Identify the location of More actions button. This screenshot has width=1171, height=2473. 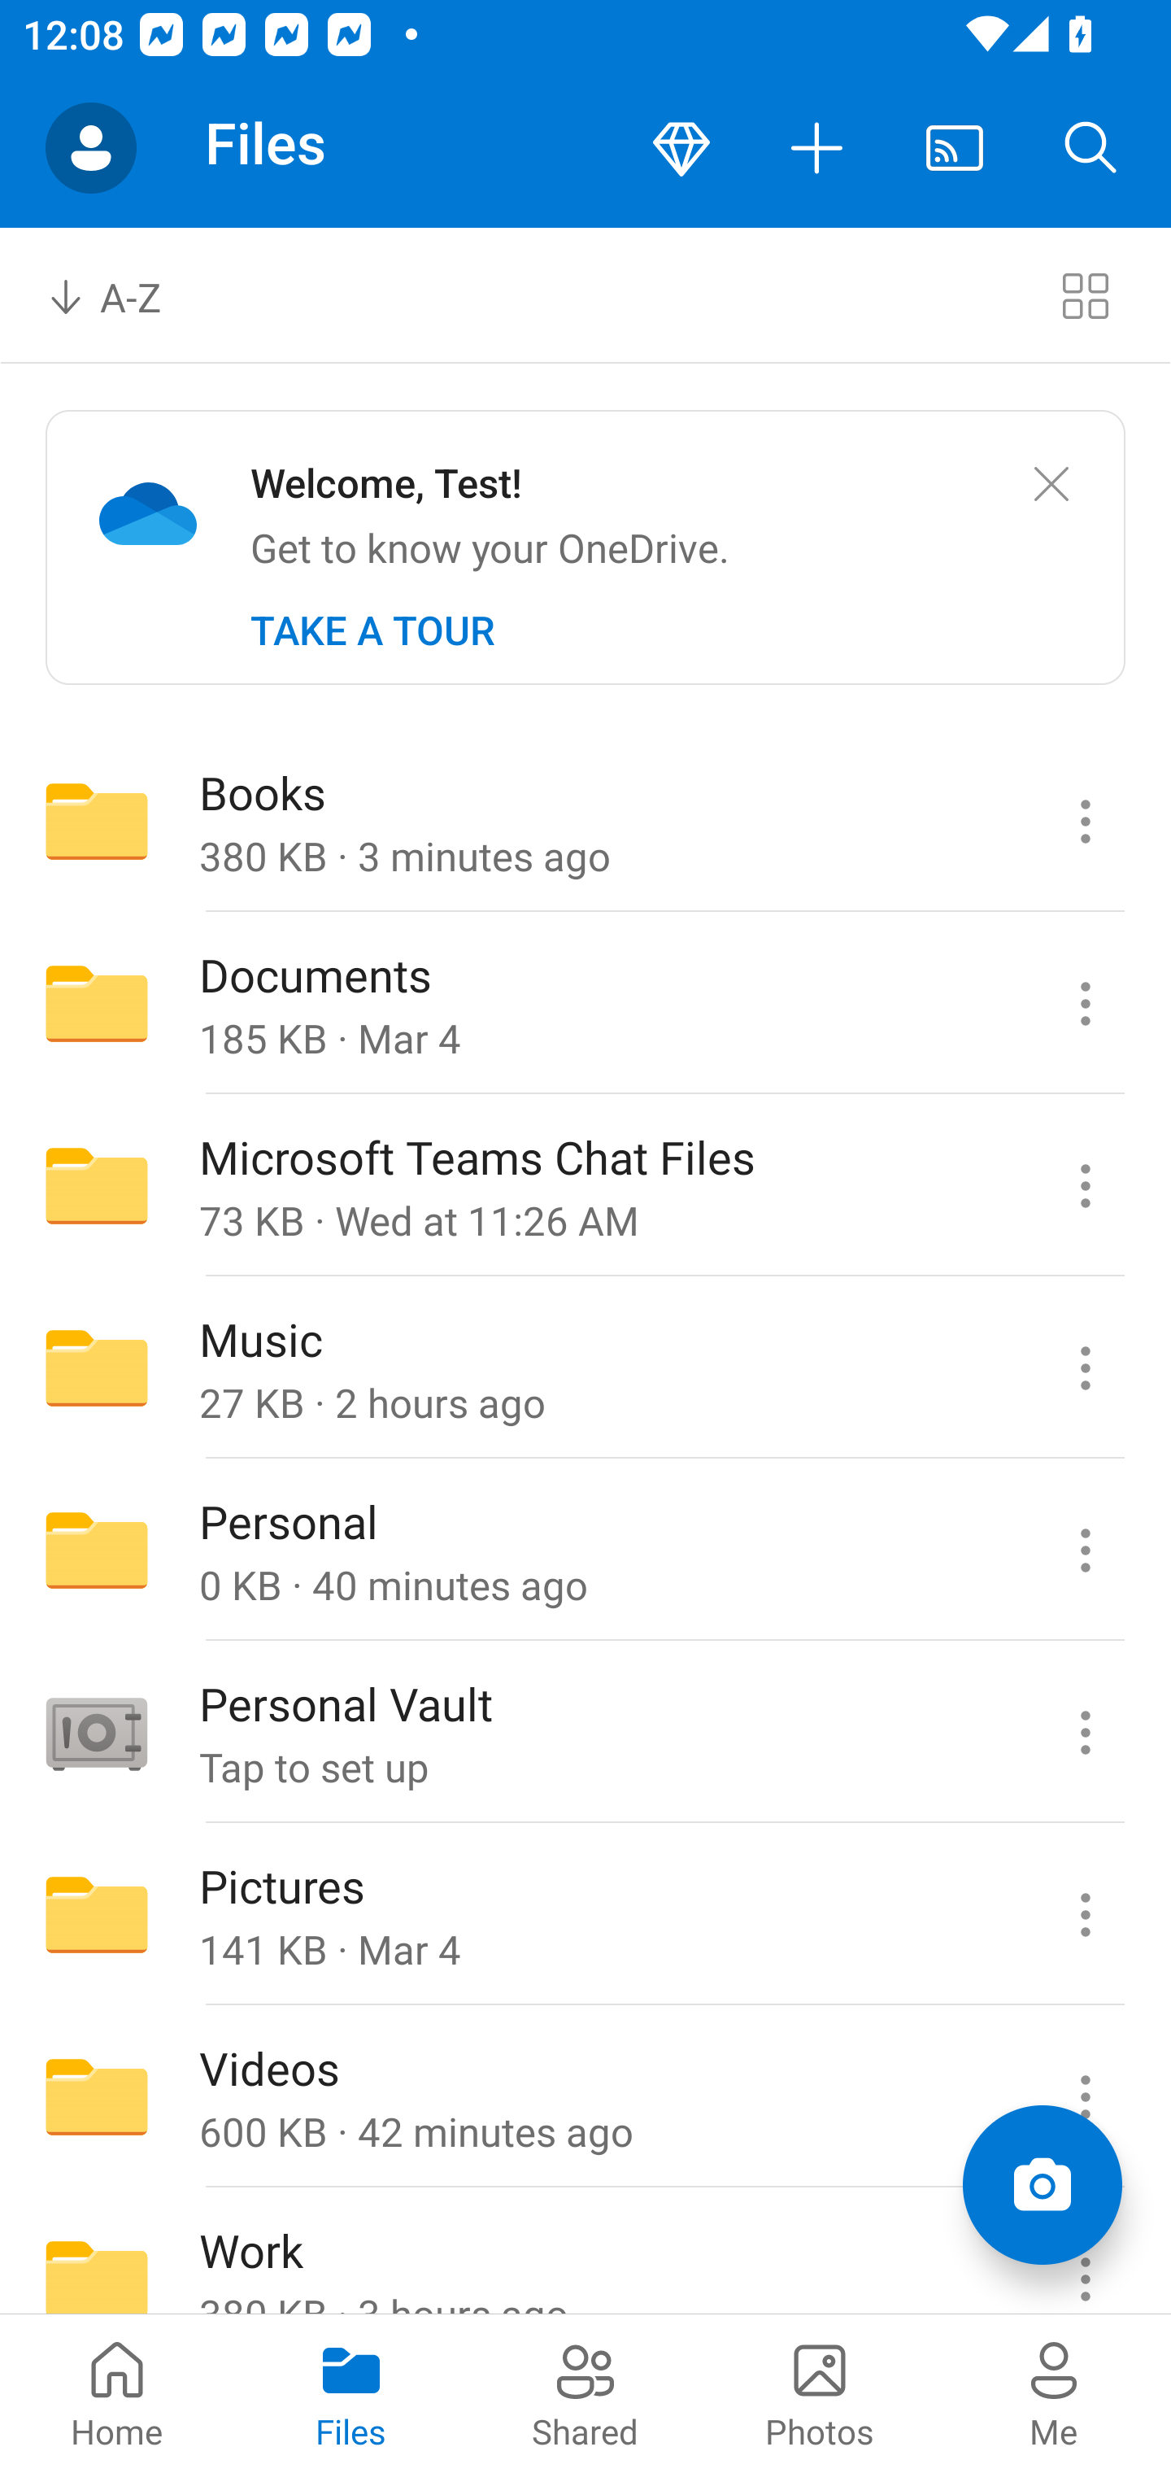
(818, 148).